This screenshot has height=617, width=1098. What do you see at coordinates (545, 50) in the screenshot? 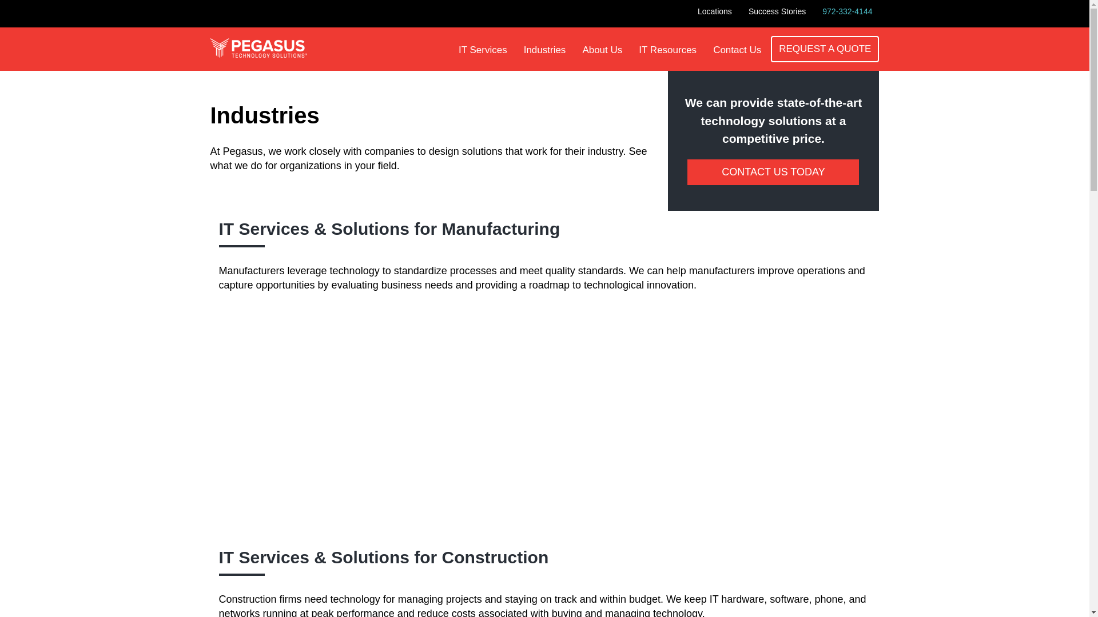
I see `Industries` at bounding box center [545, 50].